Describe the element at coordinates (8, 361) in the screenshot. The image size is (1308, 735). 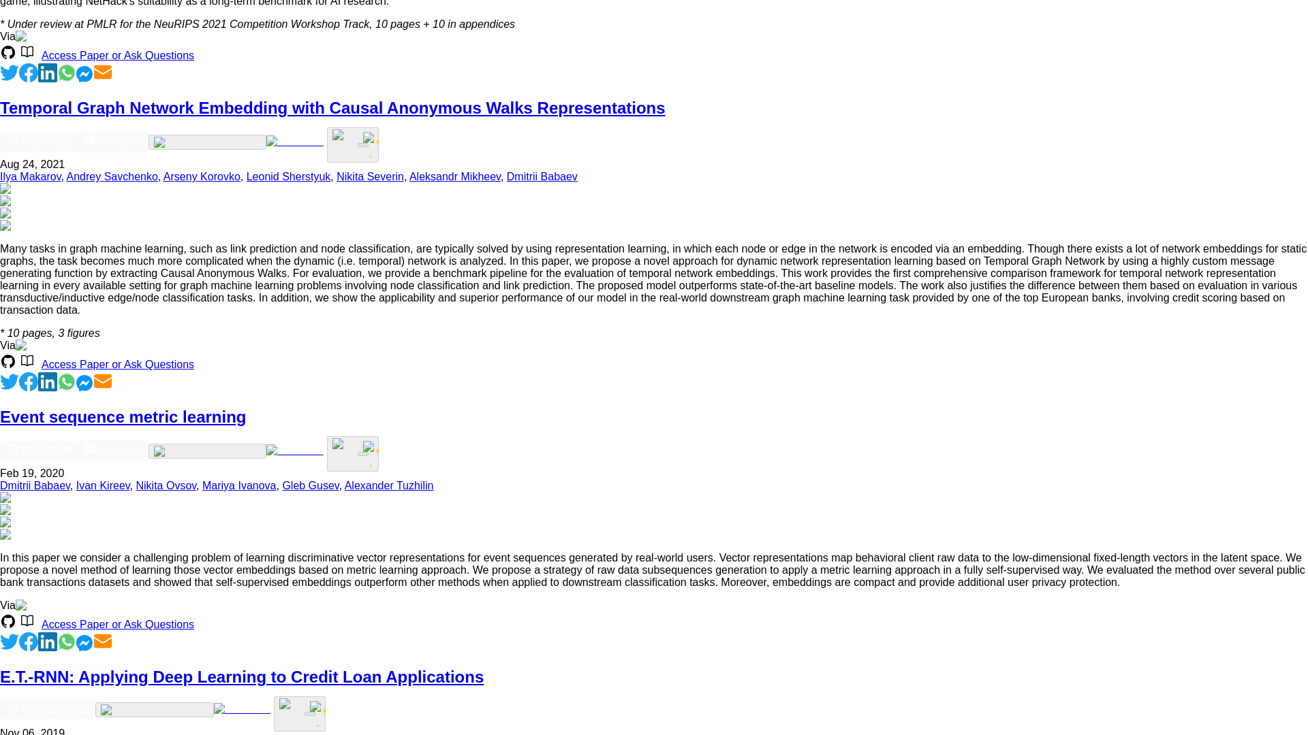
I see `Github Icon` at that location.